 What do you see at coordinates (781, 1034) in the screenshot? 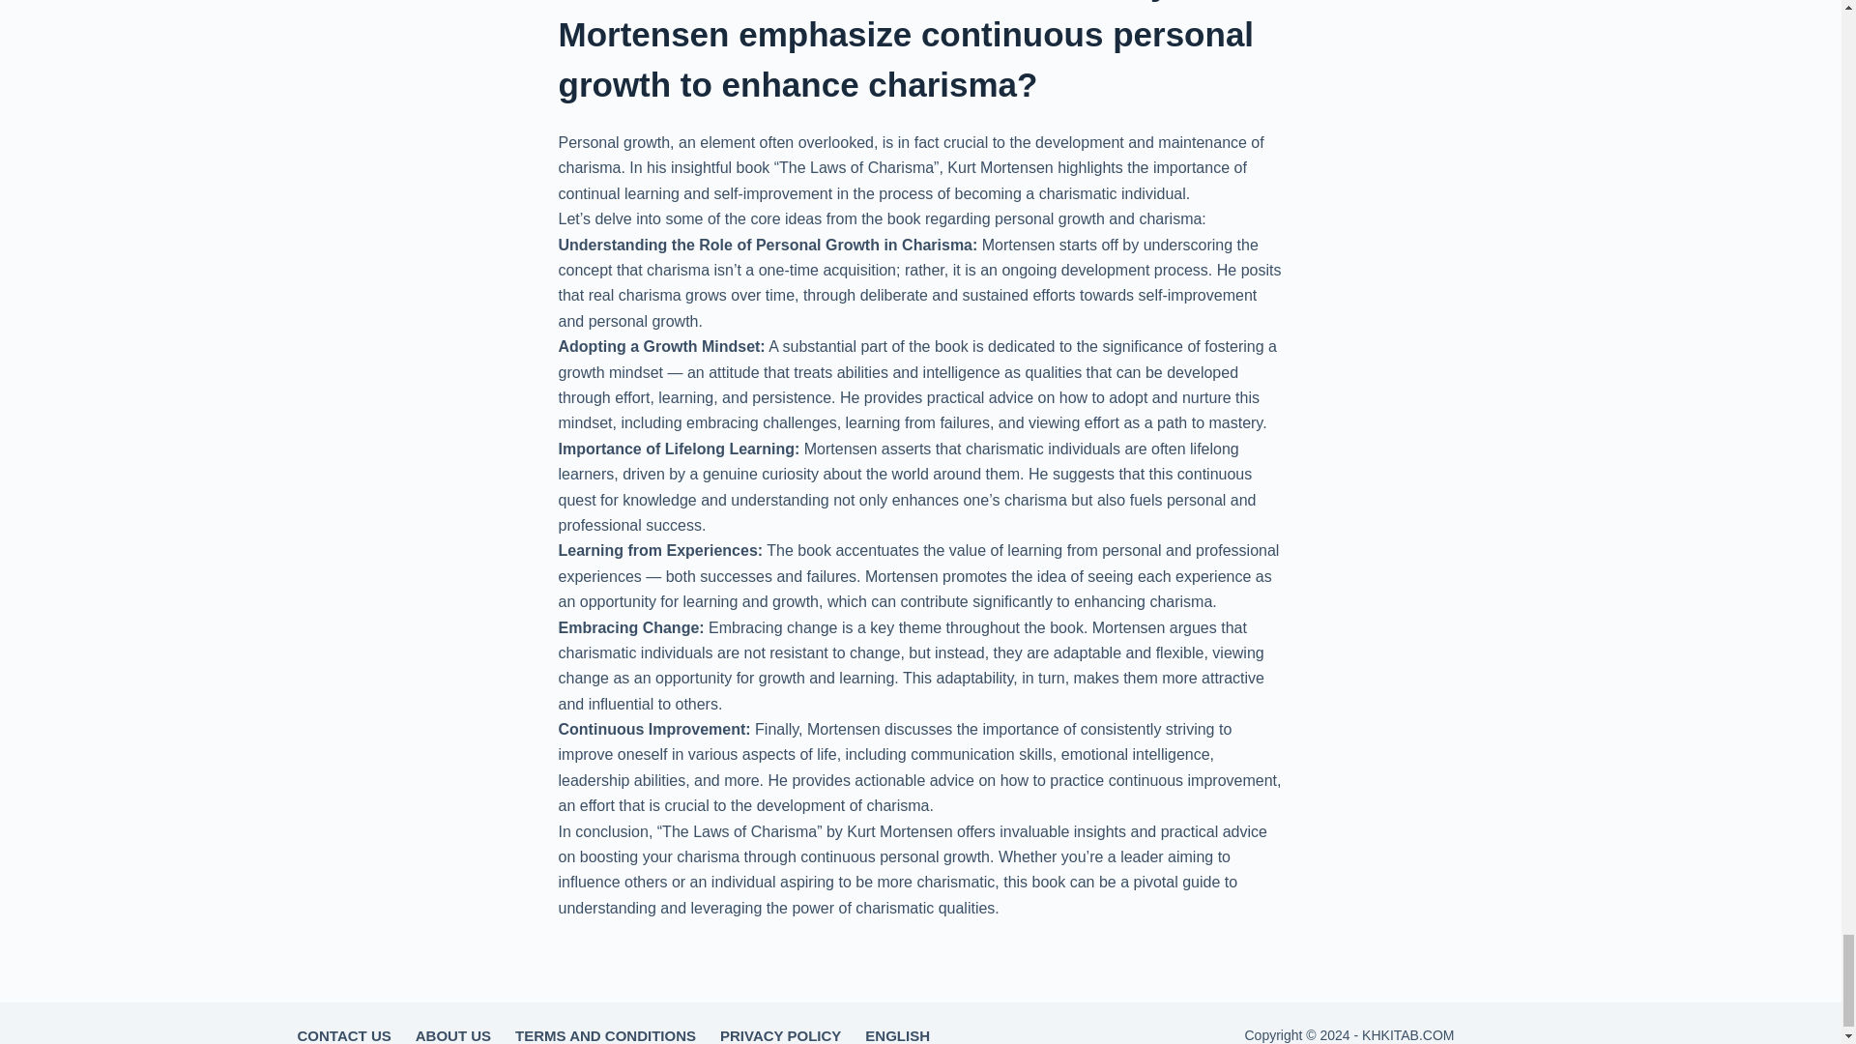
I see `PRIVACY POLICY` at bounding box center [781, 1034].